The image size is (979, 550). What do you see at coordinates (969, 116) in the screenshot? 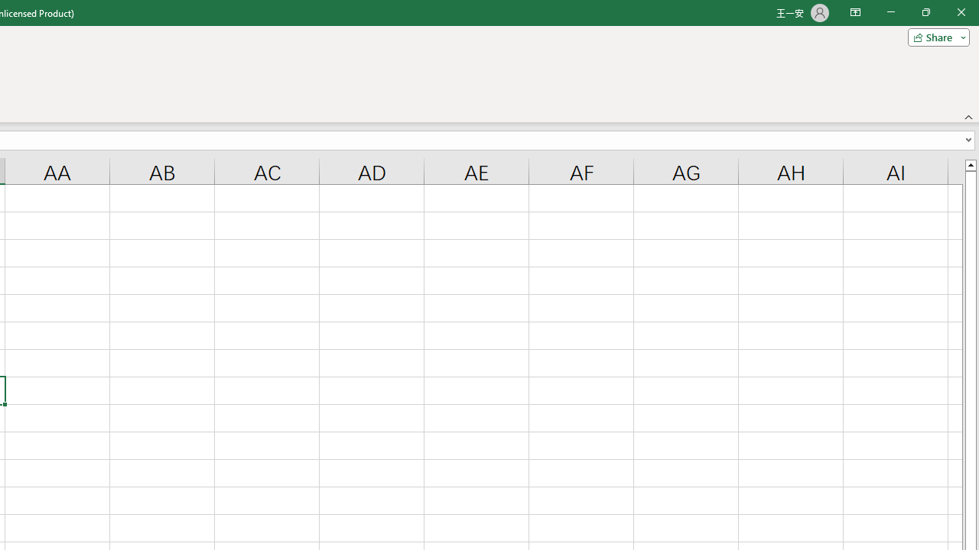
I see `Collapse the Ribbon` at bounding box center [969, 116].